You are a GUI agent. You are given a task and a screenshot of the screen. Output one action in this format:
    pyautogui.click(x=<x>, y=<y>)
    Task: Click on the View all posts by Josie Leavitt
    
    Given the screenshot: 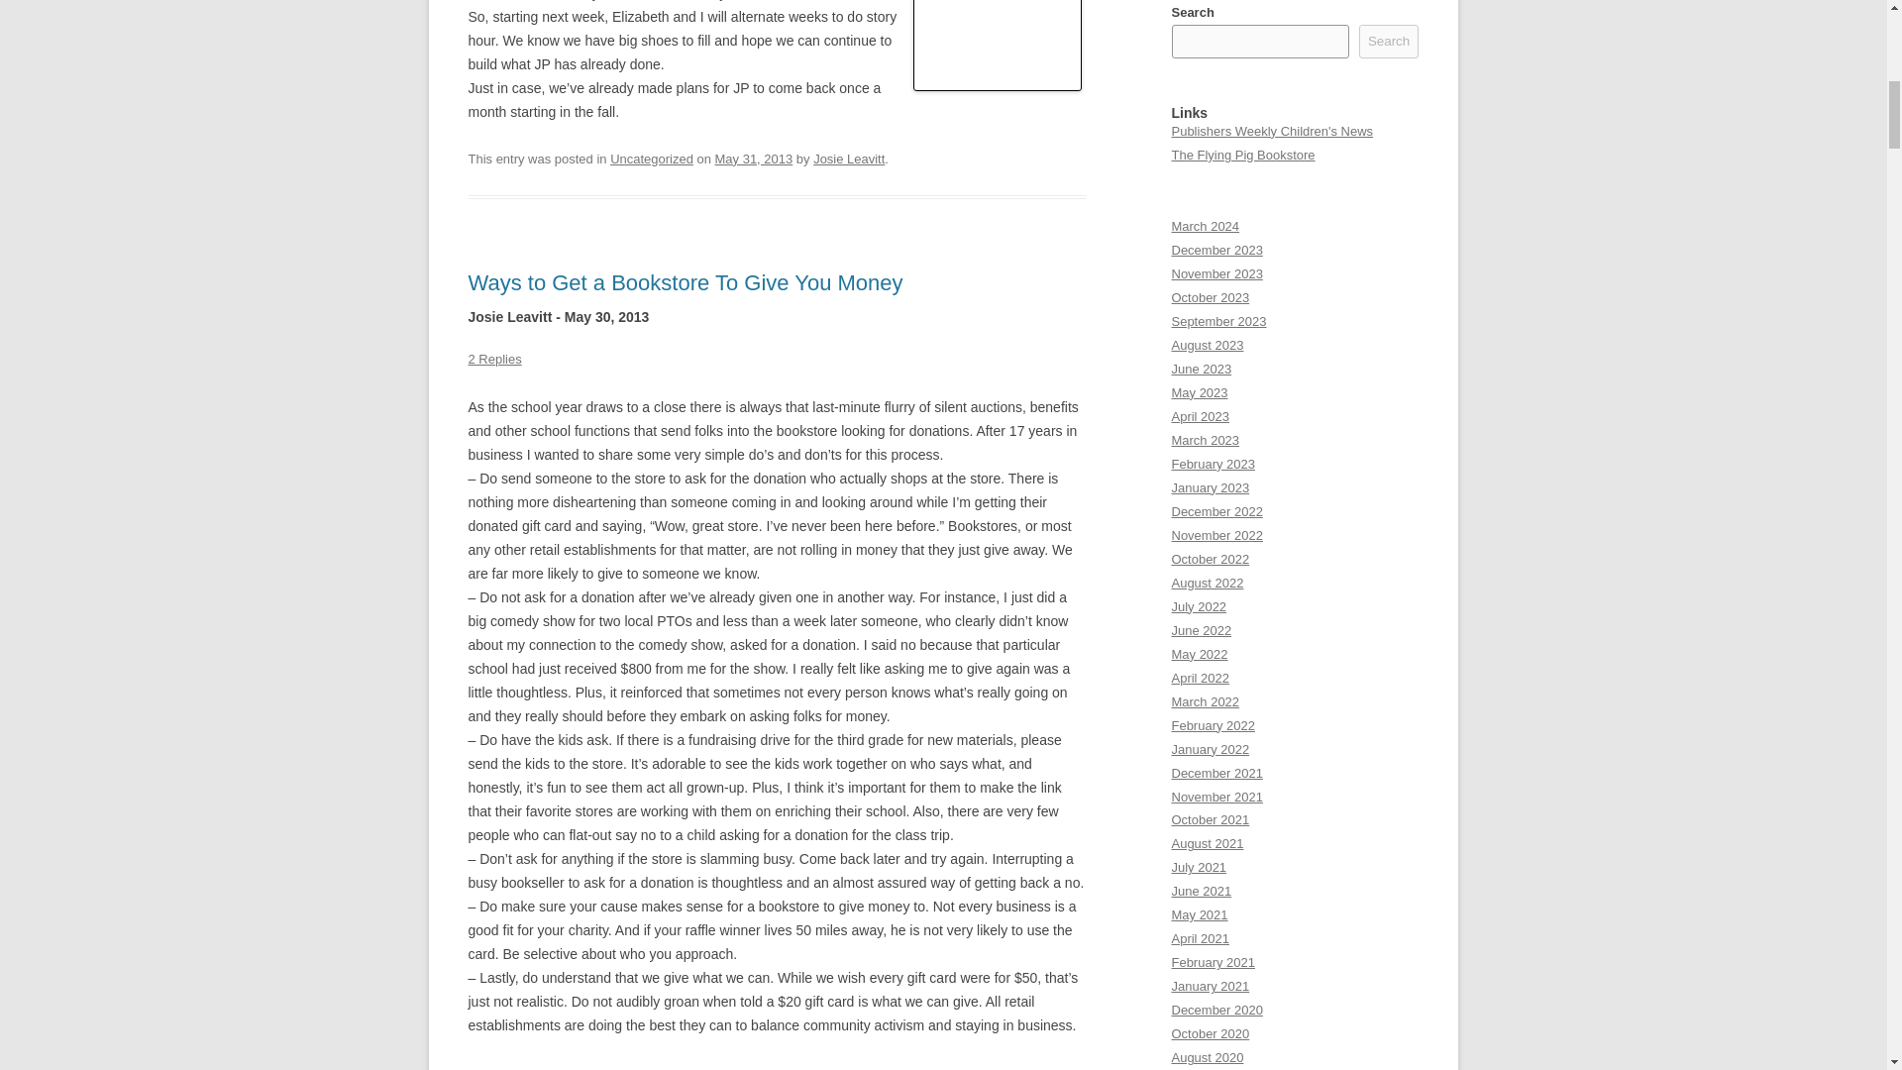 What is the action you would take?
    pyautogui.click(x=848, y=159)
    